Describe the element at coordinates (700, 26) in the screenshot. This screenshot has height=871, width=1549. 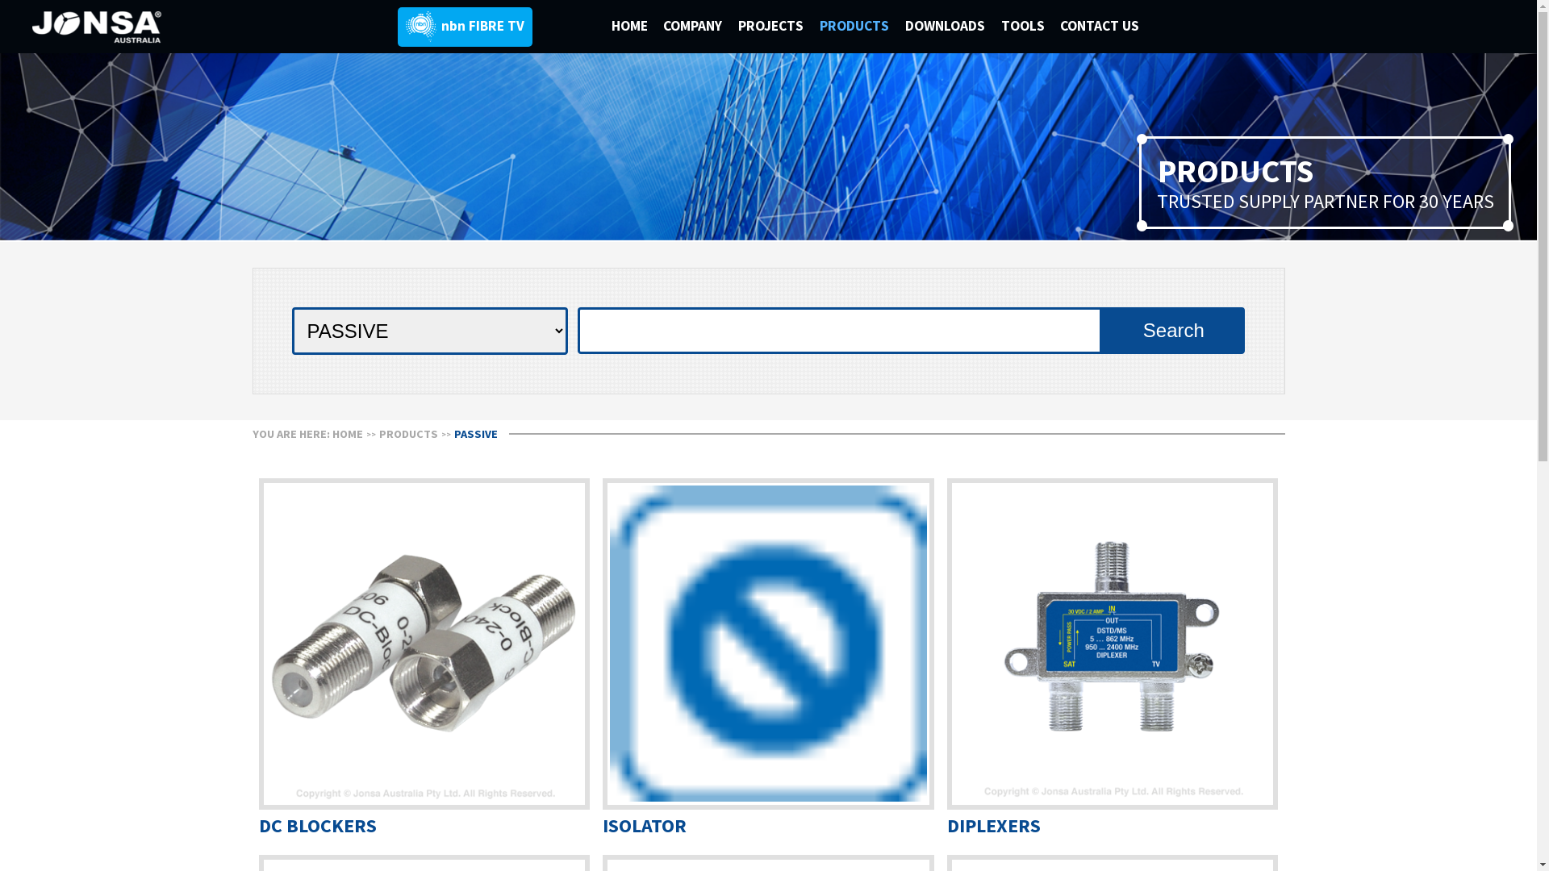
I see `COMPANY` at that location.